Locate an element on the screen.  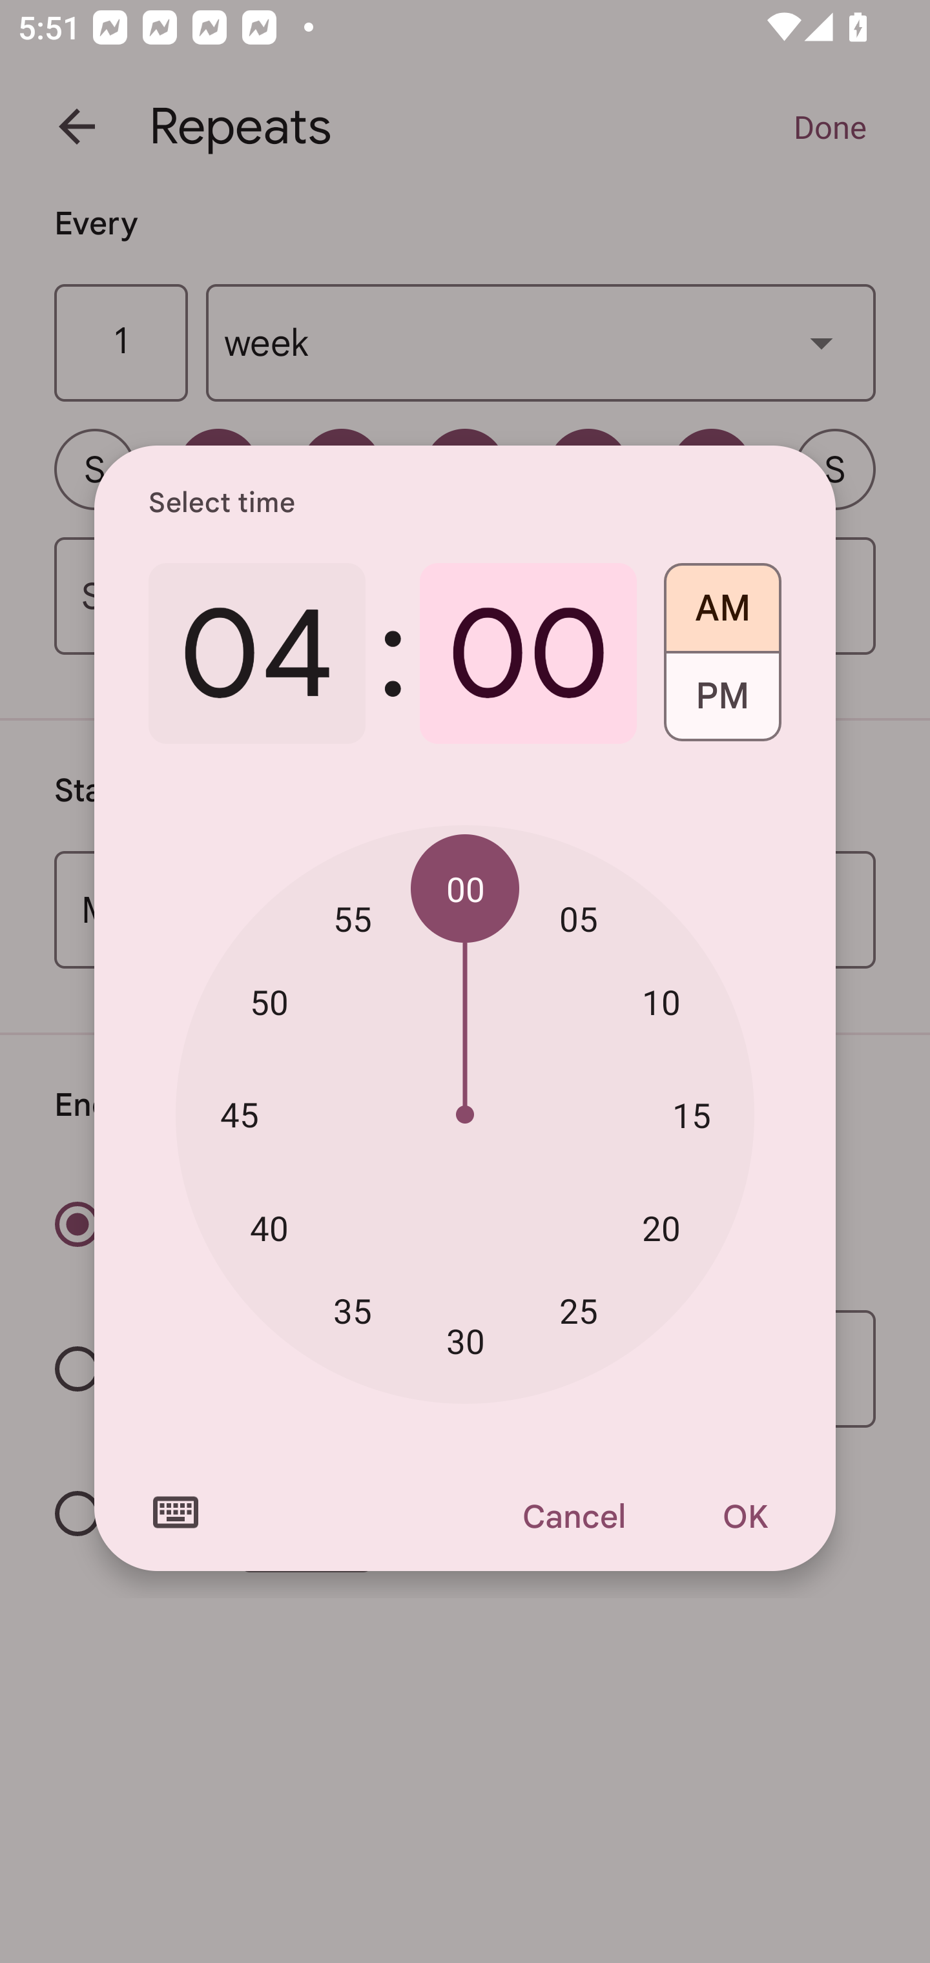
35 35 minutes is located at coordinates (353, 1310).